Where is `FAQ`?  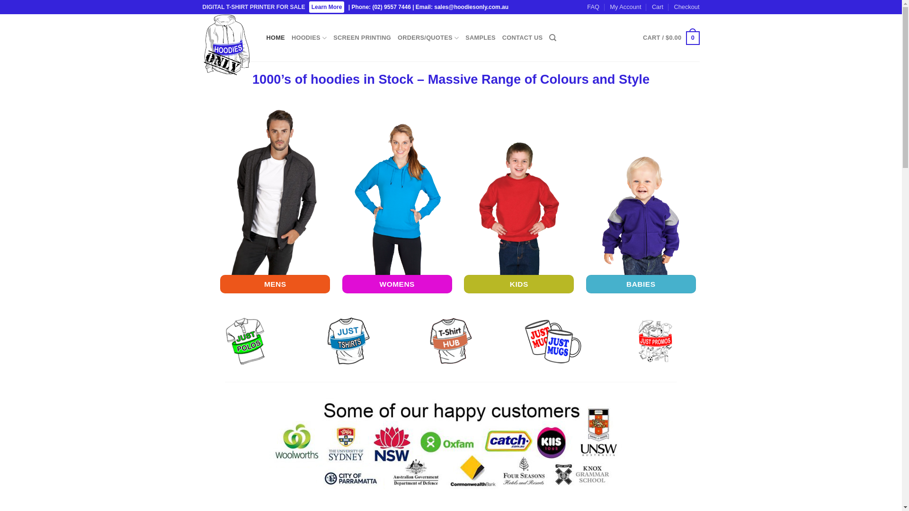 FAQ is located at coordinates (593, 7).